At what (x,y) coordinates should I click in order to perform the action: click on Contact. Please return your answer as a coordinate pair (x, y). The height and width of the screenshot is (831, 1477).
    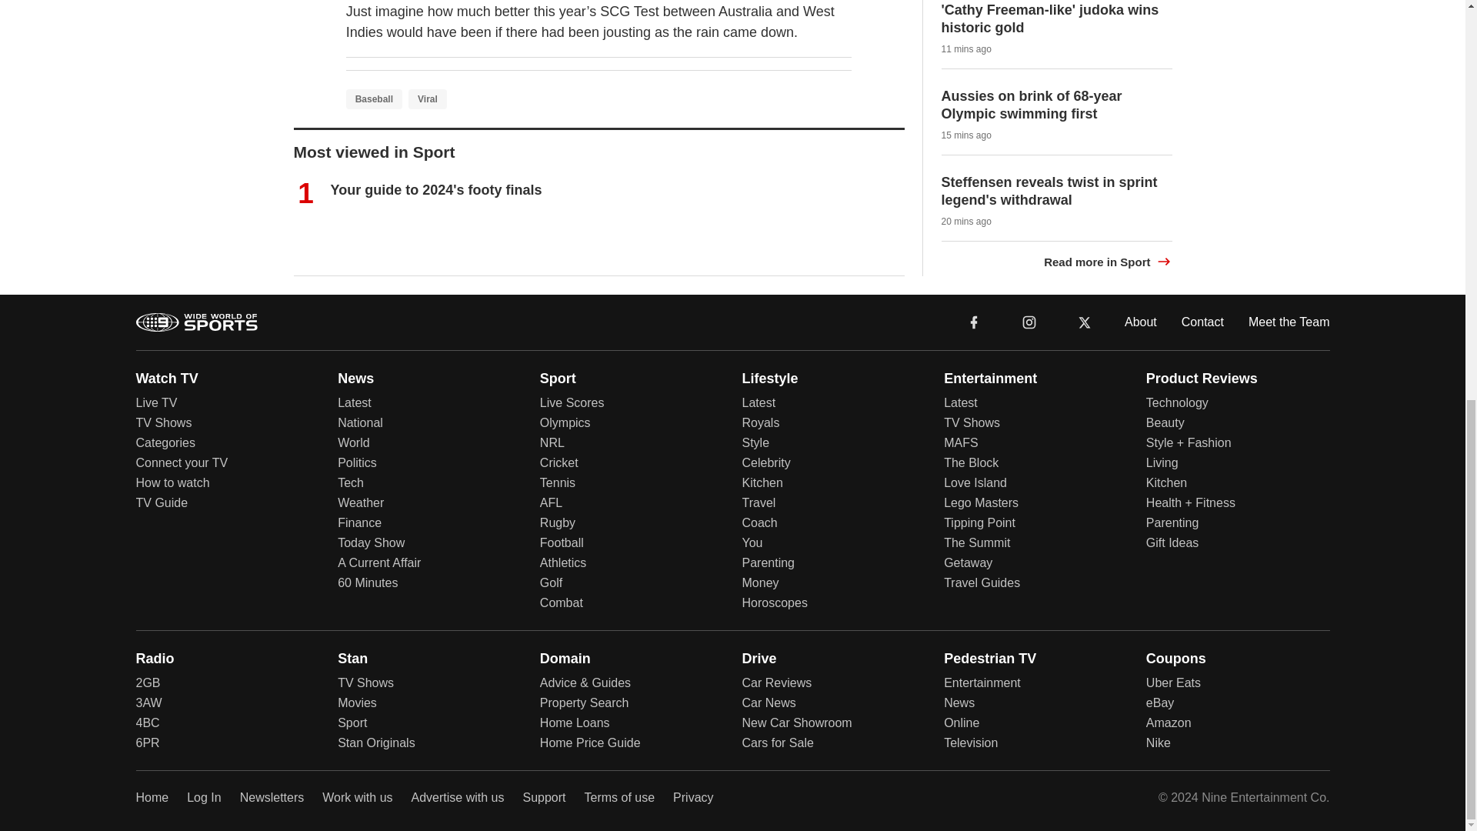
    Looking at the image, I should click on (1203, 321).